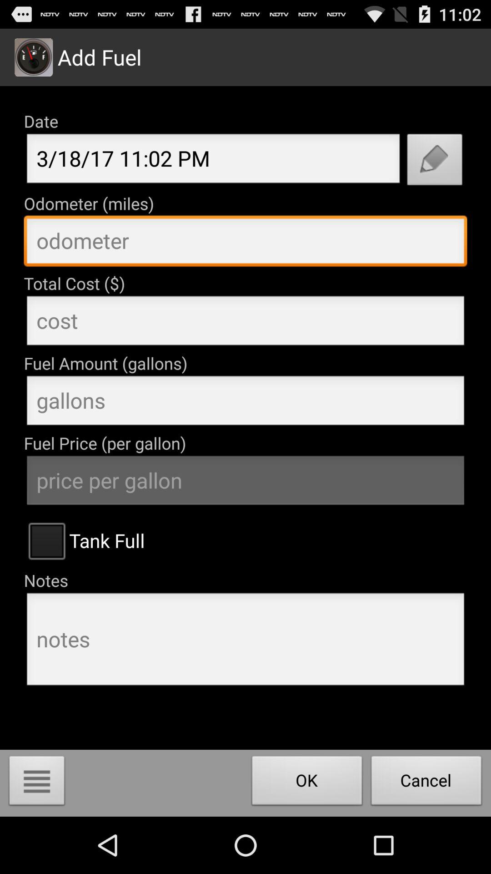  What do you see at coordinates (245, 243) in the screenshot?
I see `click on odometer text field` at bounding box center [245, 243].